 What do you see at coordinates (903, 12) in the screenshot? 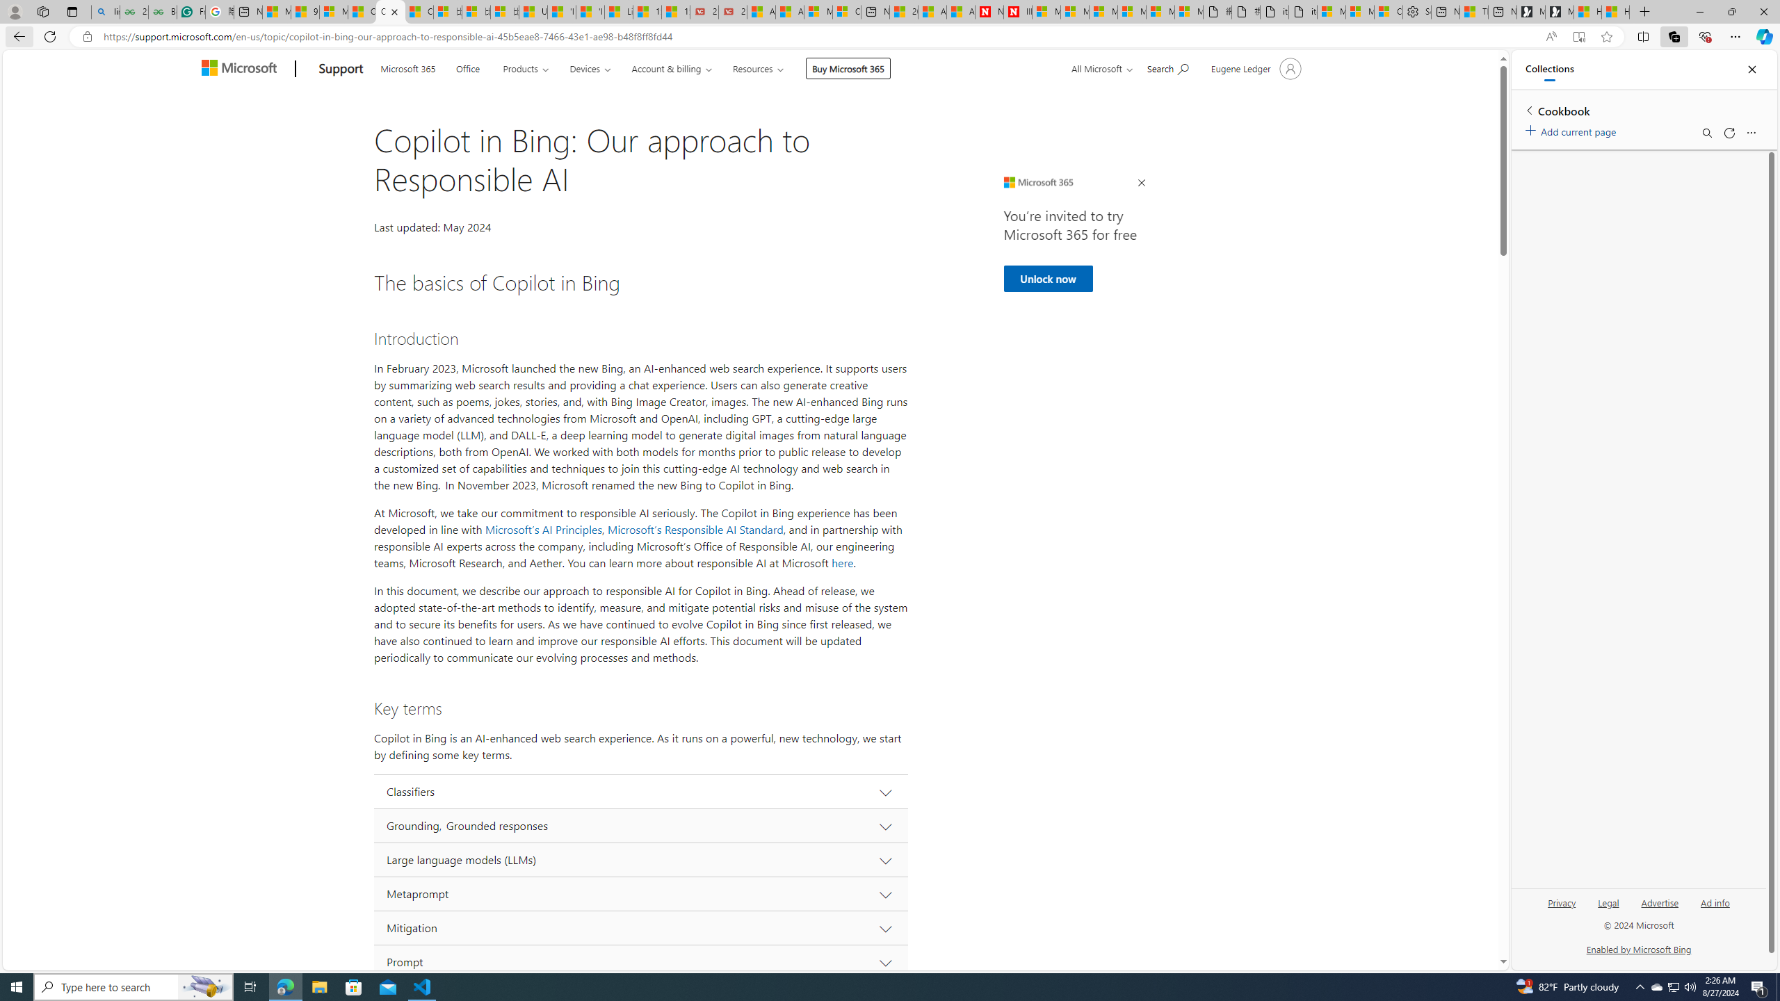
I see `20 Ways to Boost Your Protein Intake at Every Meal` at bounding box center [903, 12].